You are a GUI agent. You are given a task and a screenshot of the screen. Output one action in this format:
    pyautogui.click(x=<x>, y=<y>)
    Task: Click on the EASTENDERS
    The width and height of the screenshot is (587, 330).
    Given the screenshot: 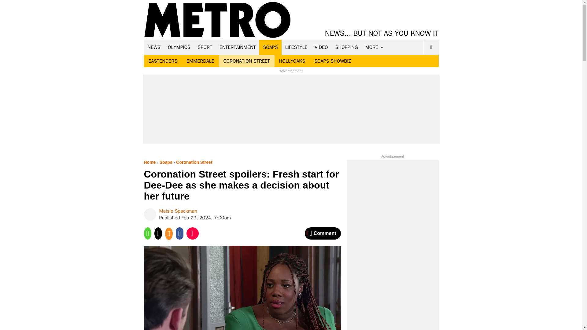 What is the action you would take?
    pyautogui.click(x=163, y=61)
    